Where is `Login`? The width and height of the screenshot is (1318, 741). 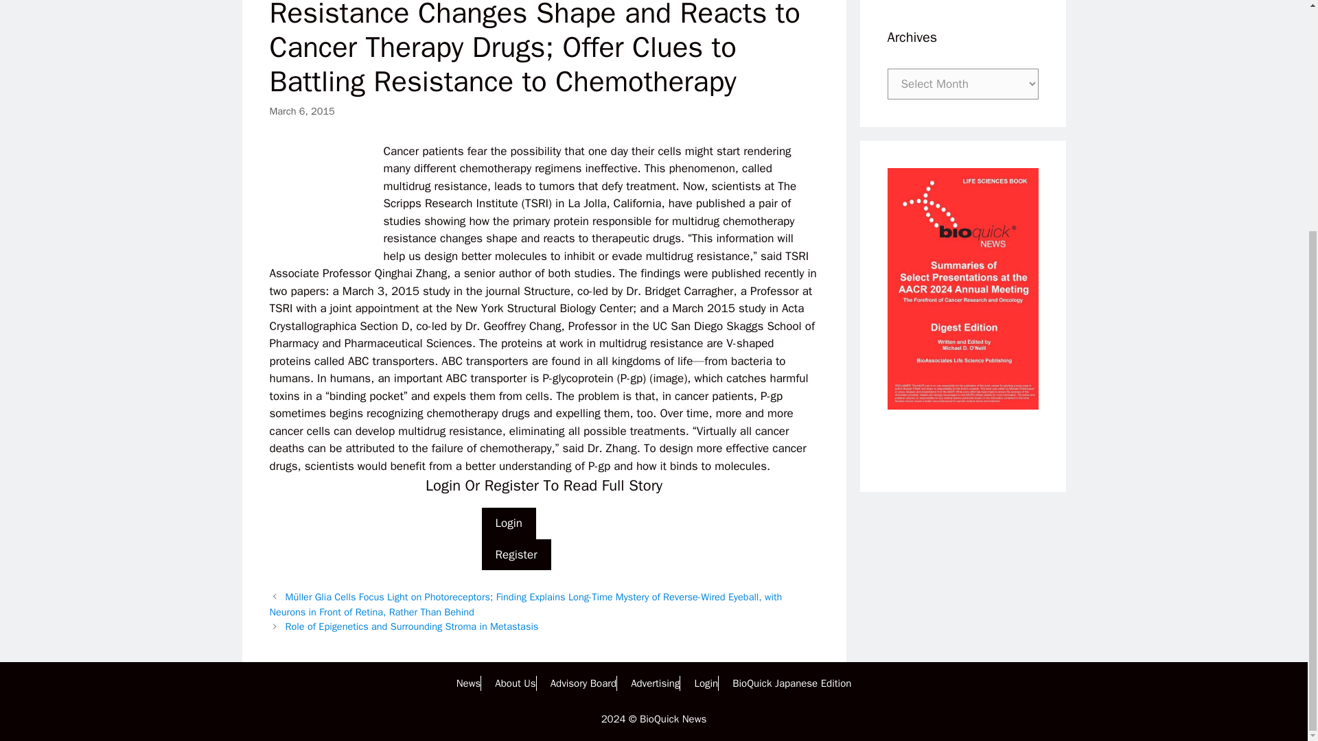
Login is located at coordinates (509, 523).